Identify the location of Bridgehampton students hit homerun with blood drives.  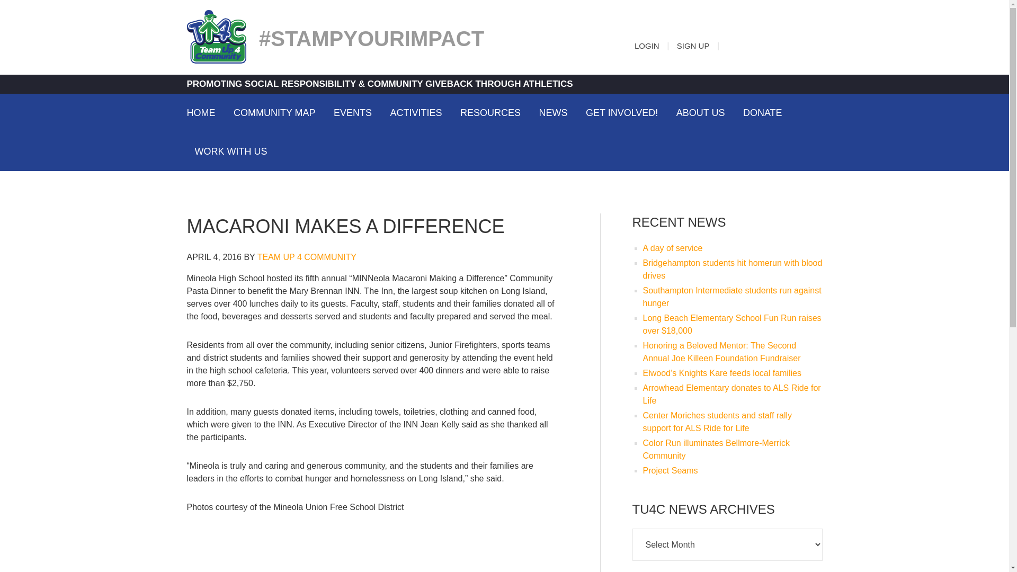
(733, 269).